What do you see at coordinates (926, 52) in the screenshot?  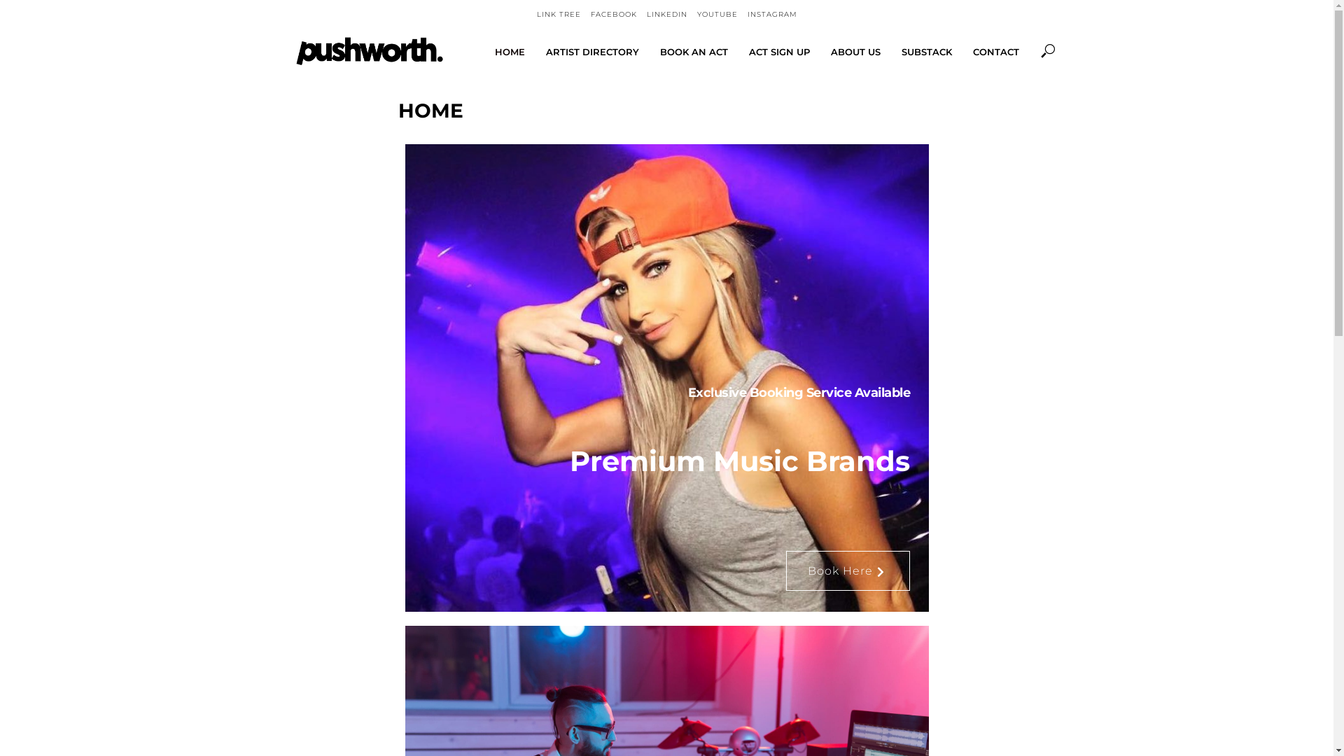 I see `SUBSTACK` at bounding box center [926, 52].